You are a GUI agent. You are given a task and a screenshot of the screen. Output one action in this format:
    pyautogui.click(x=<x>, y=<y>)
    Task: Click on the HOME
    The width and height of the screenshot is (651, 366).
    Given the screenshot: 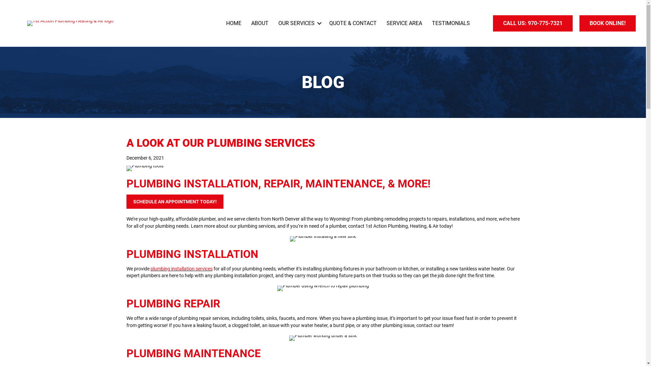 What is the action you would take?
    pyautogui.click(x=234, y=23)
    